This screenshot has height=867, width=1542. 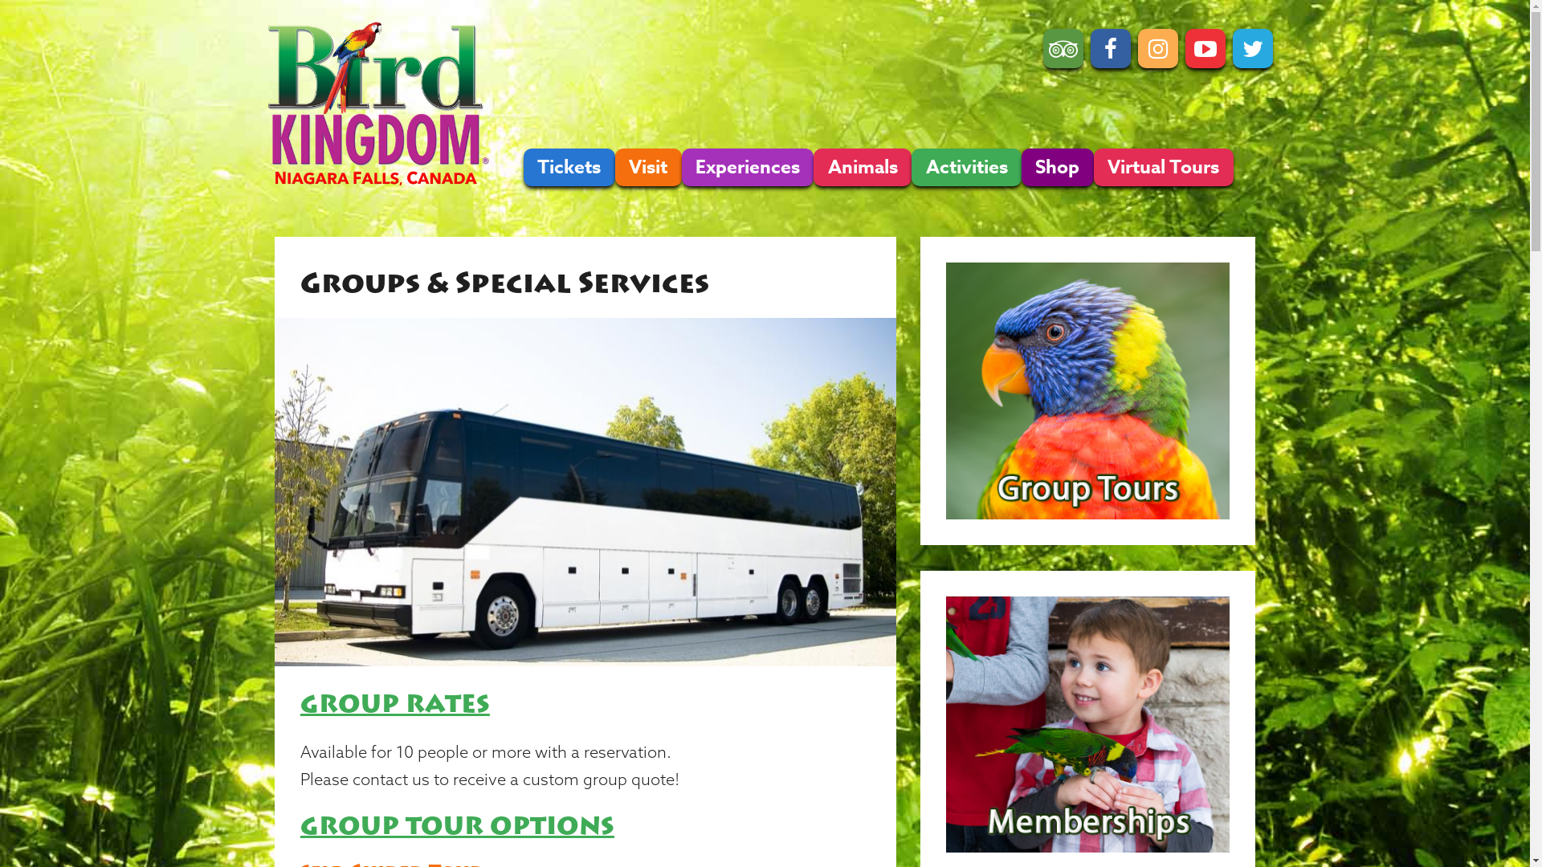 What do you see at coordinates (1058, 167) in the screenshot?
I see `Shop` at bounding box center [1058, 167].